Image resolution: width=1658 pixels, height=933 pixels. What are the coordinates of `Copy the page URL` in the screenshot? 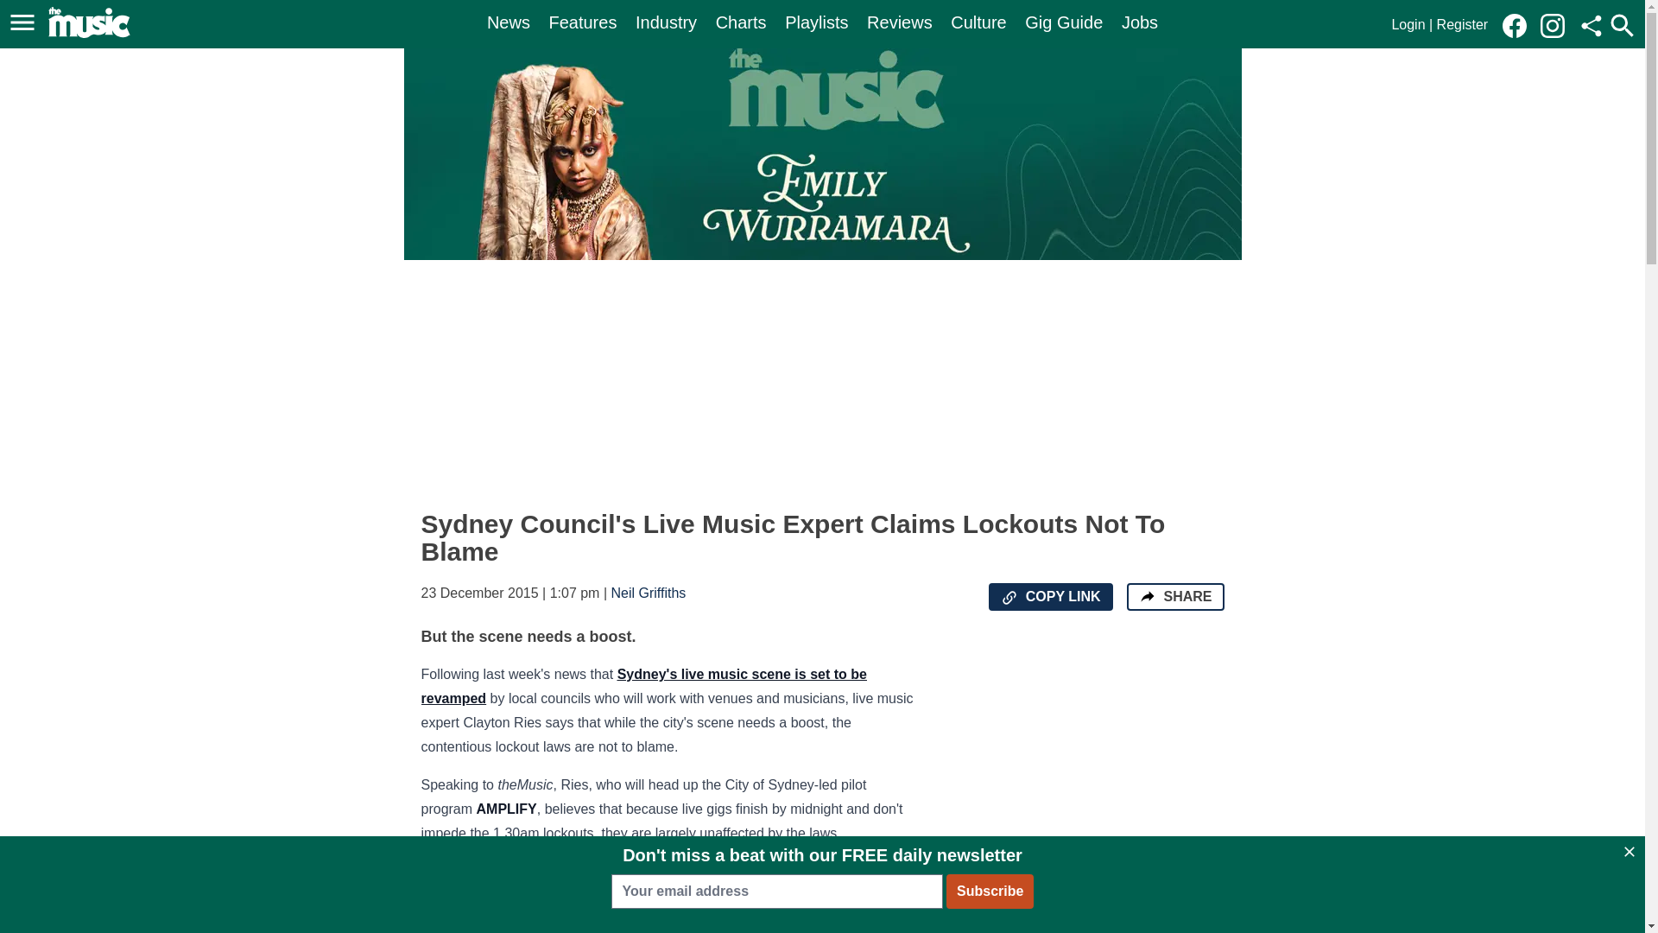 It's located at (1009, 598).